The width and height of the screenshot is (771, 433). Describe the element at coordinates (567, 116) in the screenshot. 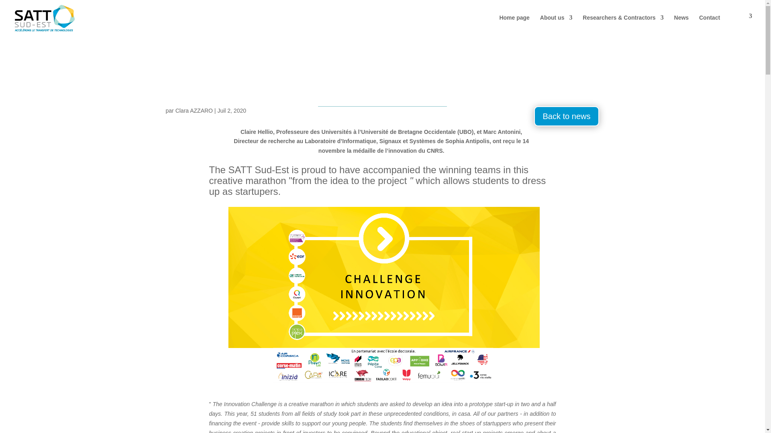

I see `Back to news` at that location.